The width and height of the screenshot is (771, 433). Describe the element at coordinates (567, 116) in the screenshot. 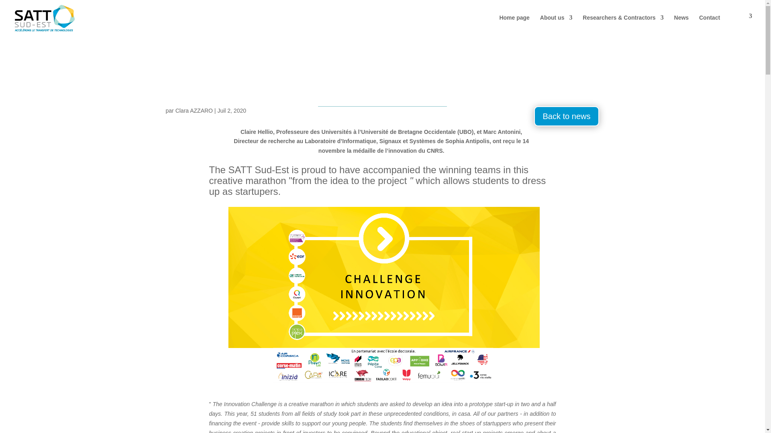

I see `Back to news` at that location.